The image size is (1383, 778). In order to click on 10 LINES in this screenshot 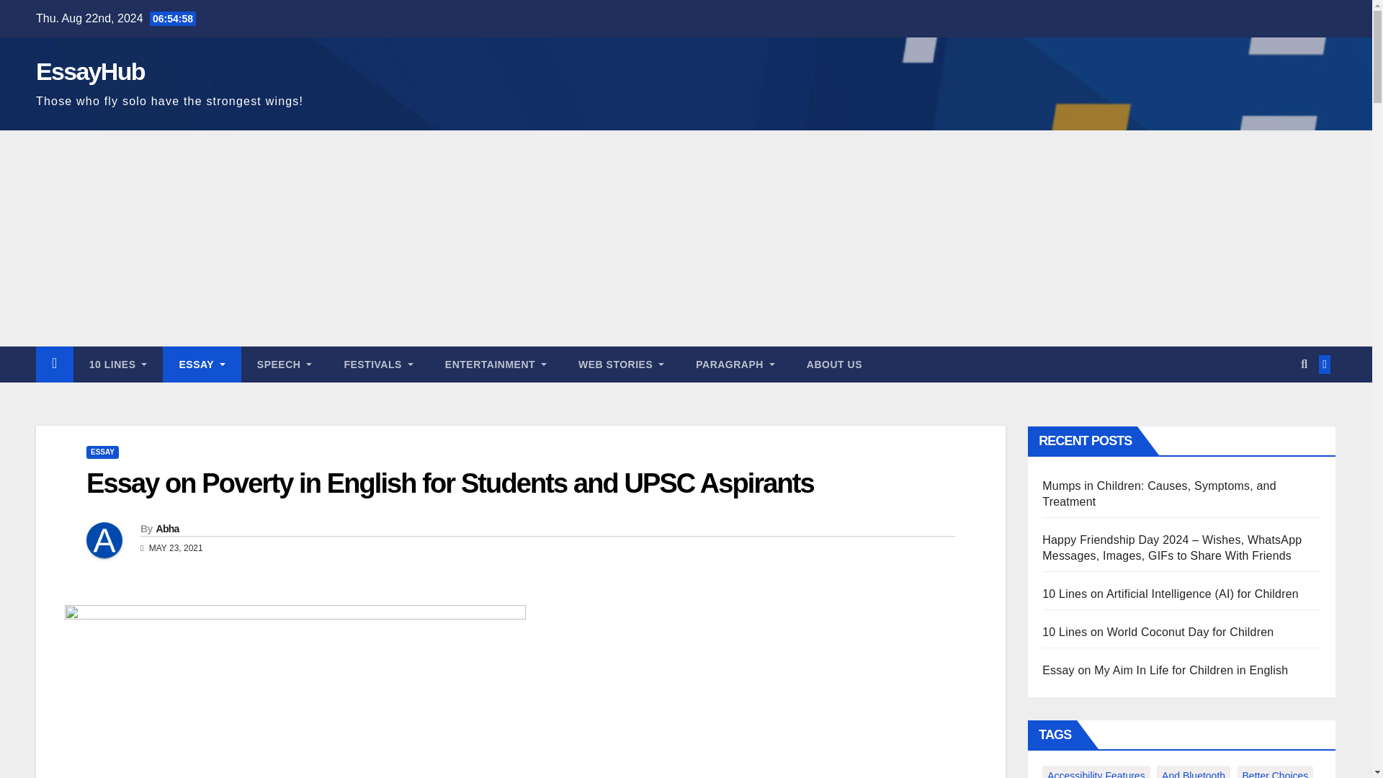, I will do `click(118, 365)`.